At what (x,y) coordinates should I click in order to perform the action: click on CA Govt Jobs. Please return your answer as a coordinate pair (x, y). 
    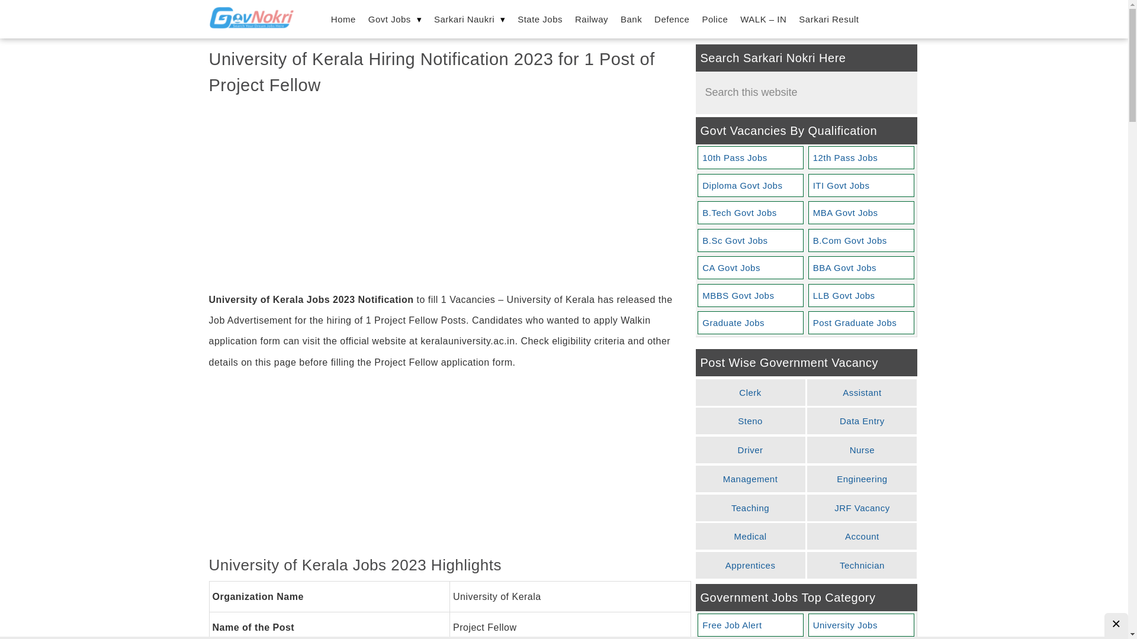
    Looking at the image, I should click on (750, 267).